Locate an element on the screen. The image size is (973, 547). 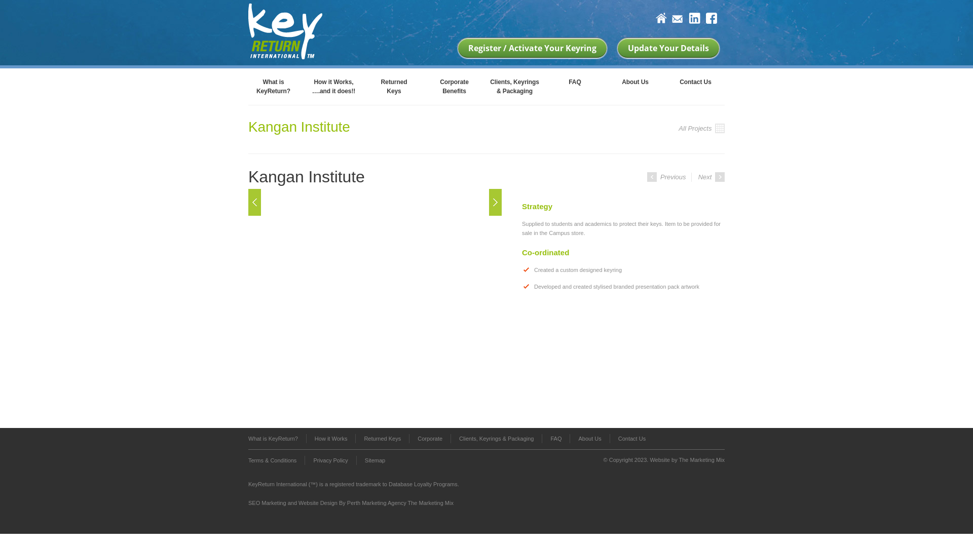
LinkedIn is located at coordinates (694, 19).